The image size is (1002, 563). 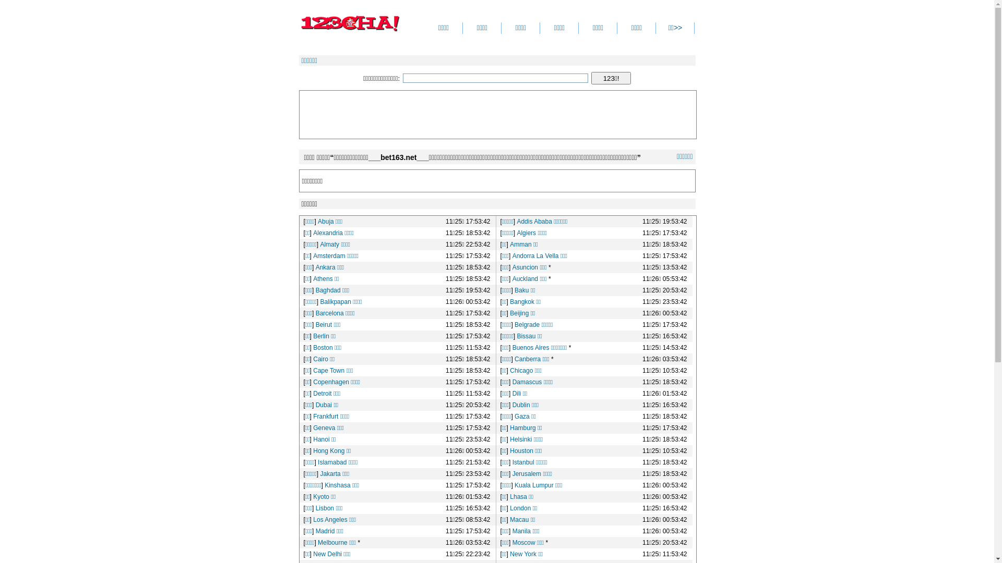 What do you see at coordinates (531, 348) in the screenshot?
I see `Buenos Aires` at bounding box center [531, 348].